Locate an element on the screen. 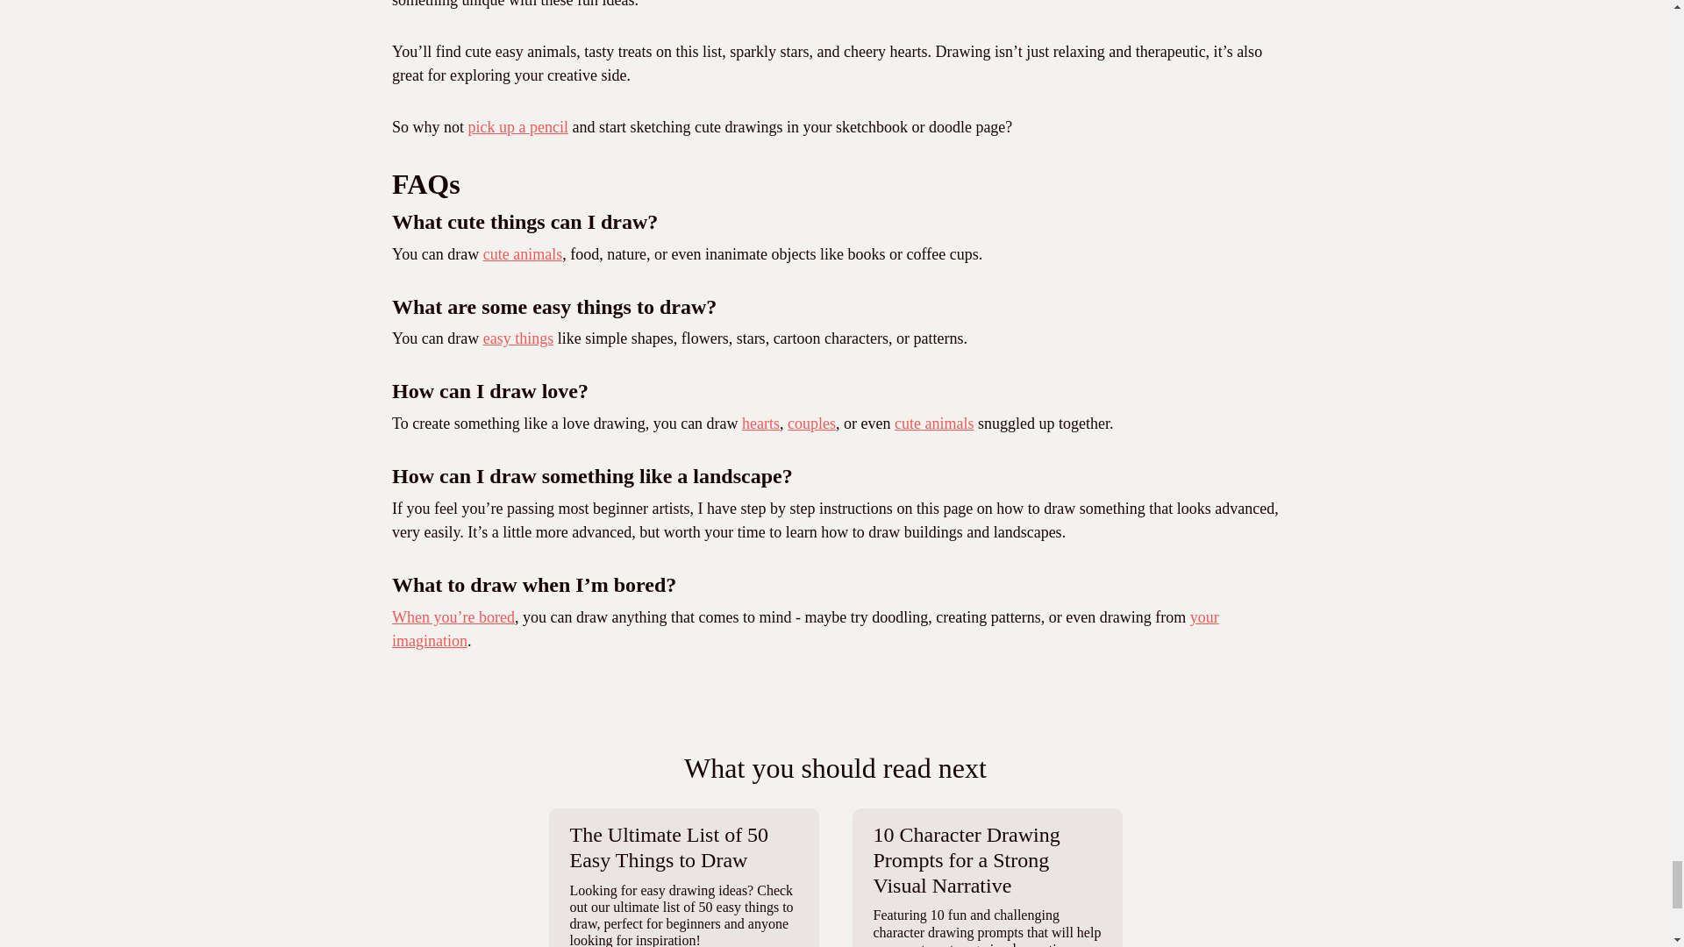  hearts is located at coordinates (760, 423).